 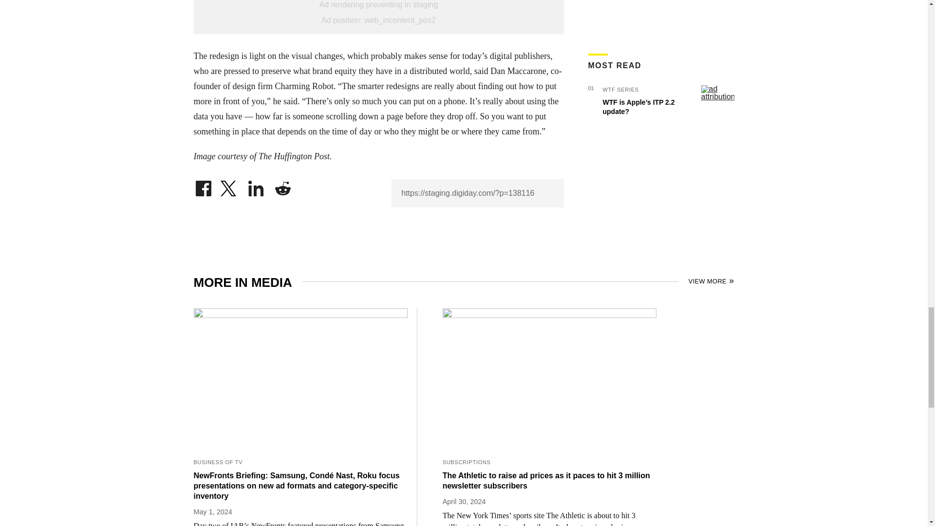 I want to click on Share on Facebook, so click(x=203, y=186).